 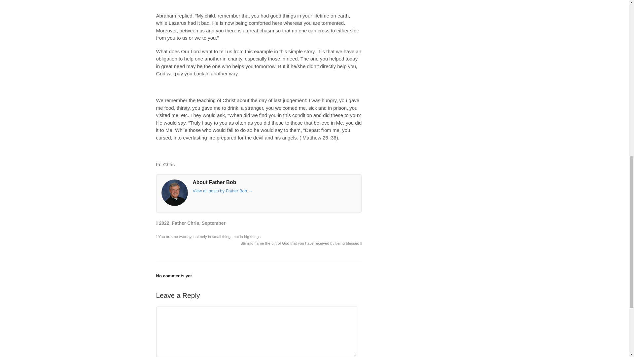 I want to click on 2022, so click(x=164, y=223).